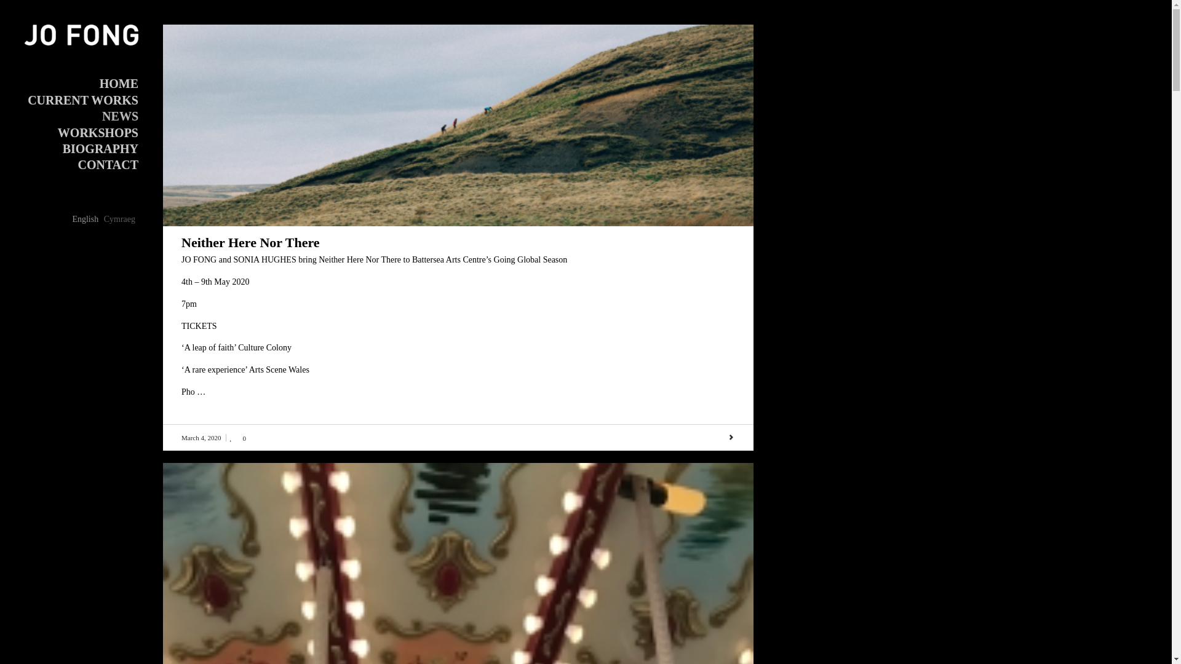  What do you see at coordinates (108, 164) in the screenshot?
I see `CONTACT` at bounding box center [108, 164].